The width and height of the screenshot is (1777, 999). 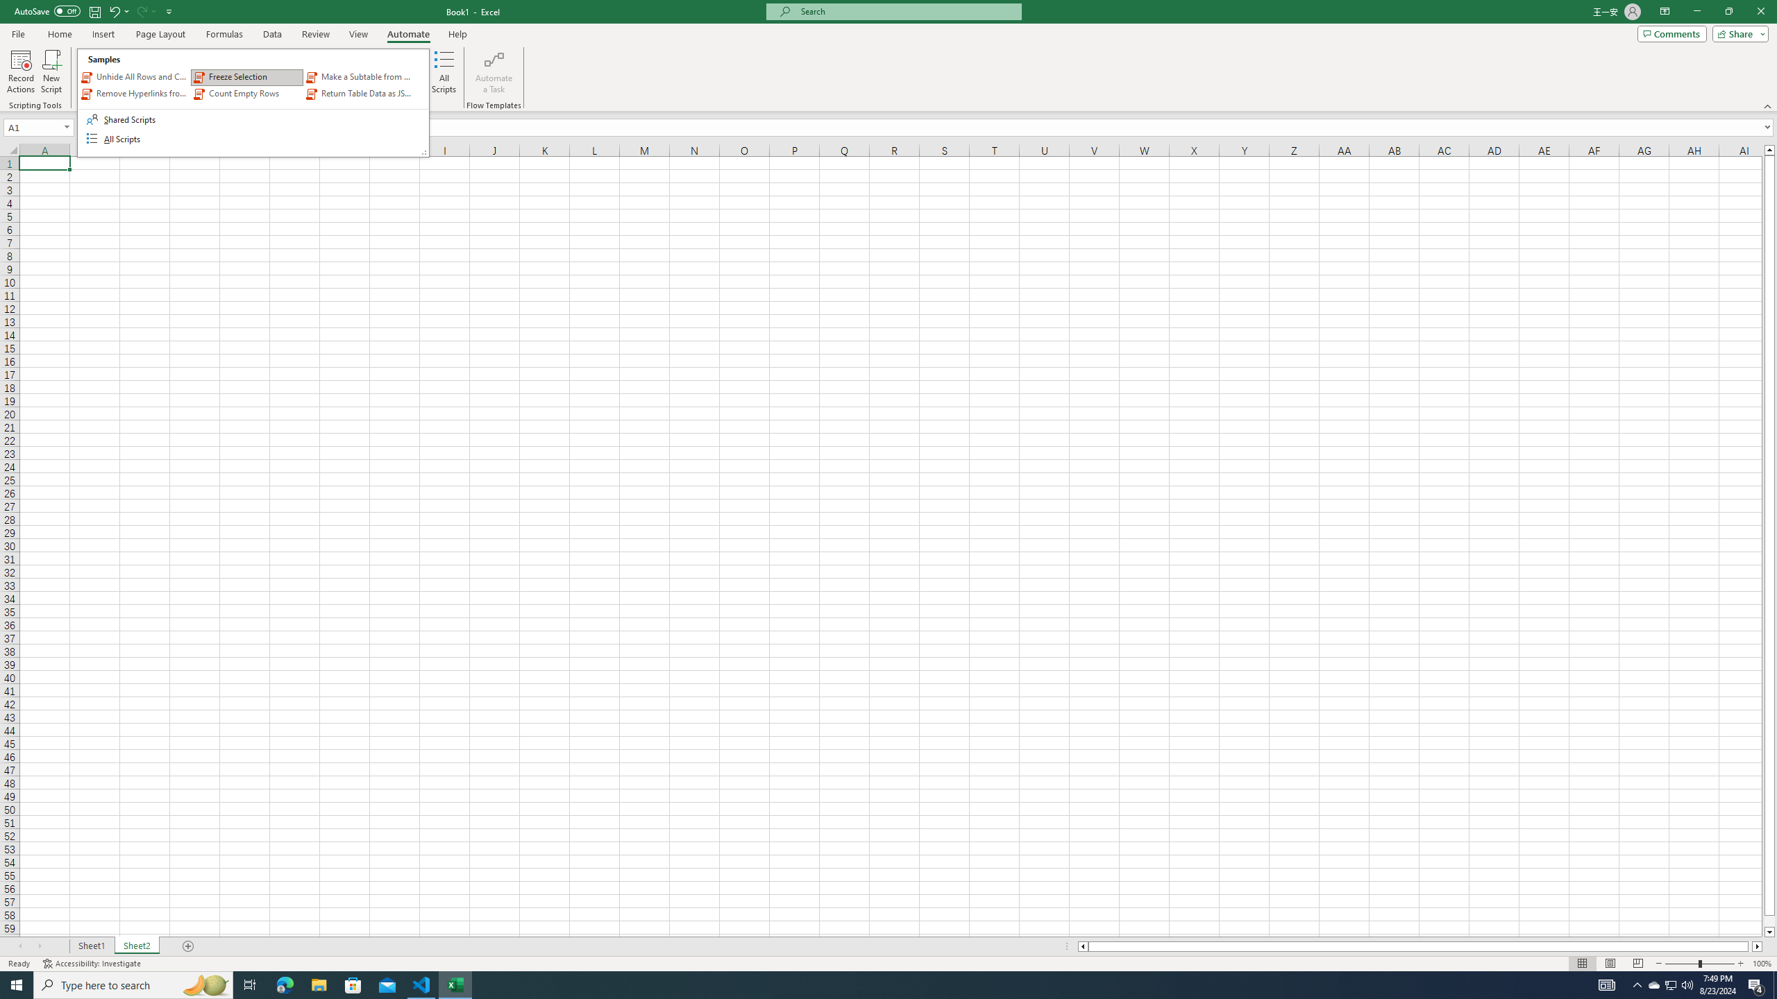 What do you see at coordinates (250, 985) in the screenshot?
I see `Task View` at bounding box center [250, 985].